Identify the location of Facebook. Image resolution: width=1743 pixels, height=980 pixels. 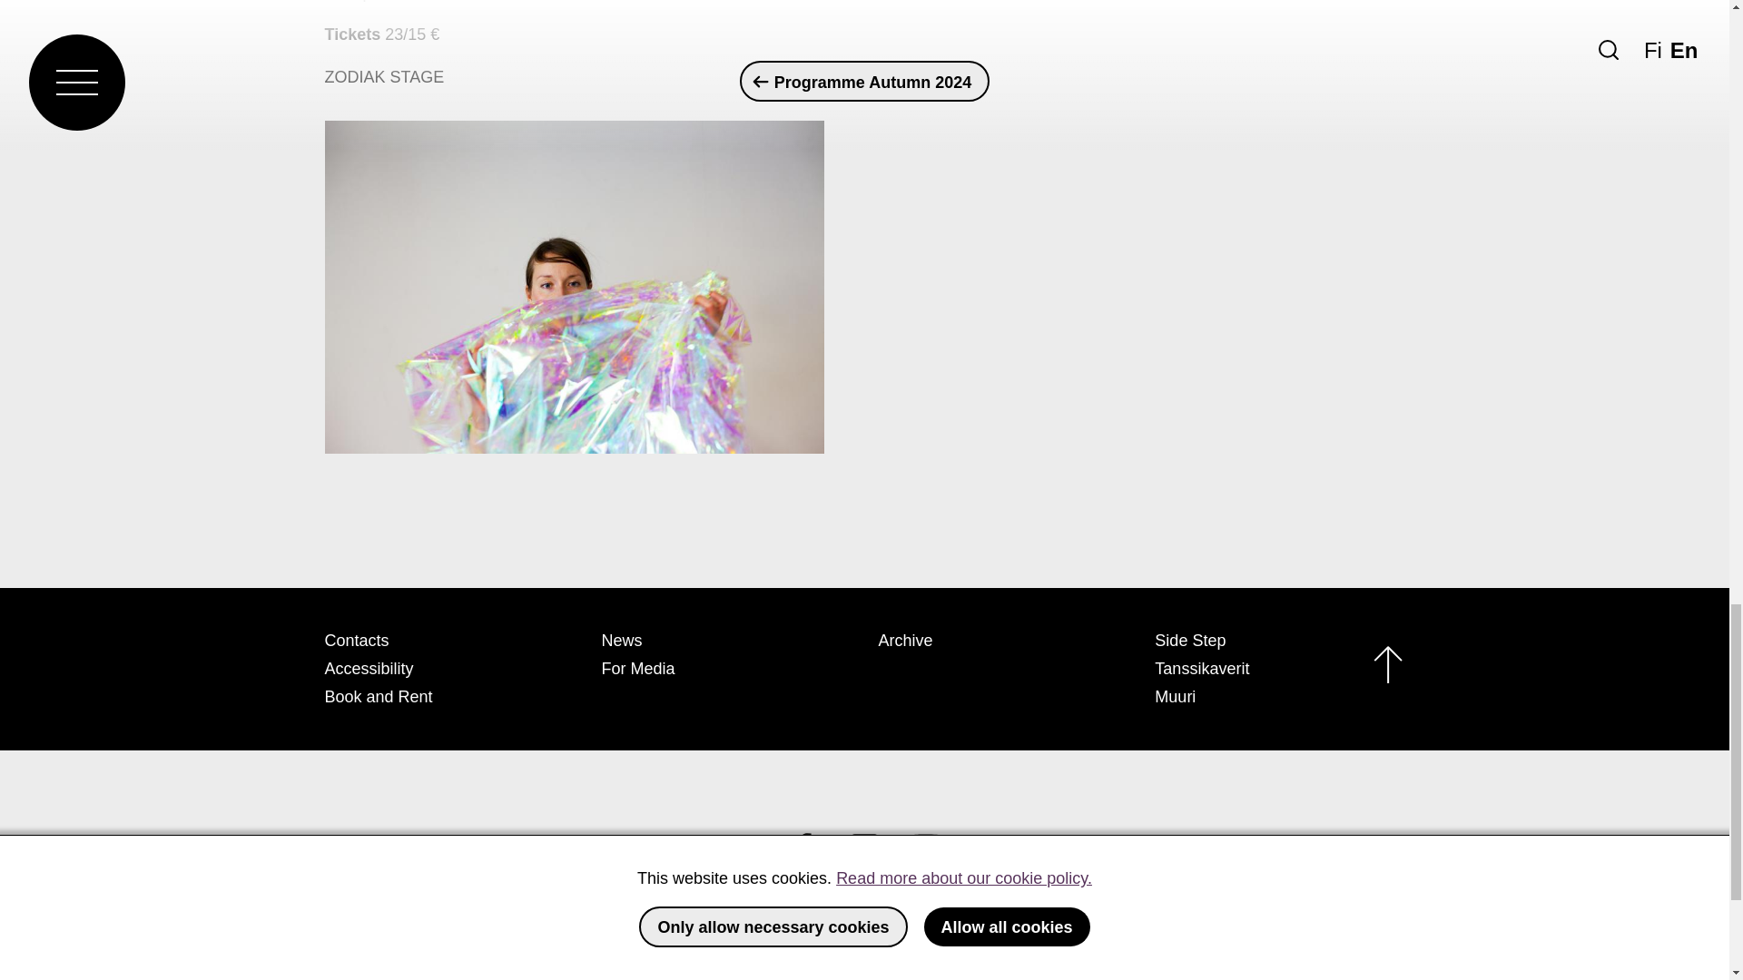
(803, 846).